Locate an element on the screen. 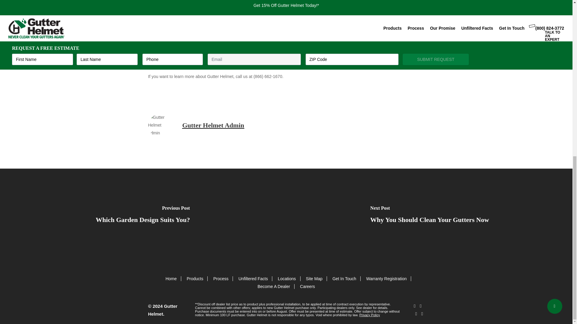 The height and width of the screenshot is (324, 577). Warranty Registration is located at coordinates (386, 279).